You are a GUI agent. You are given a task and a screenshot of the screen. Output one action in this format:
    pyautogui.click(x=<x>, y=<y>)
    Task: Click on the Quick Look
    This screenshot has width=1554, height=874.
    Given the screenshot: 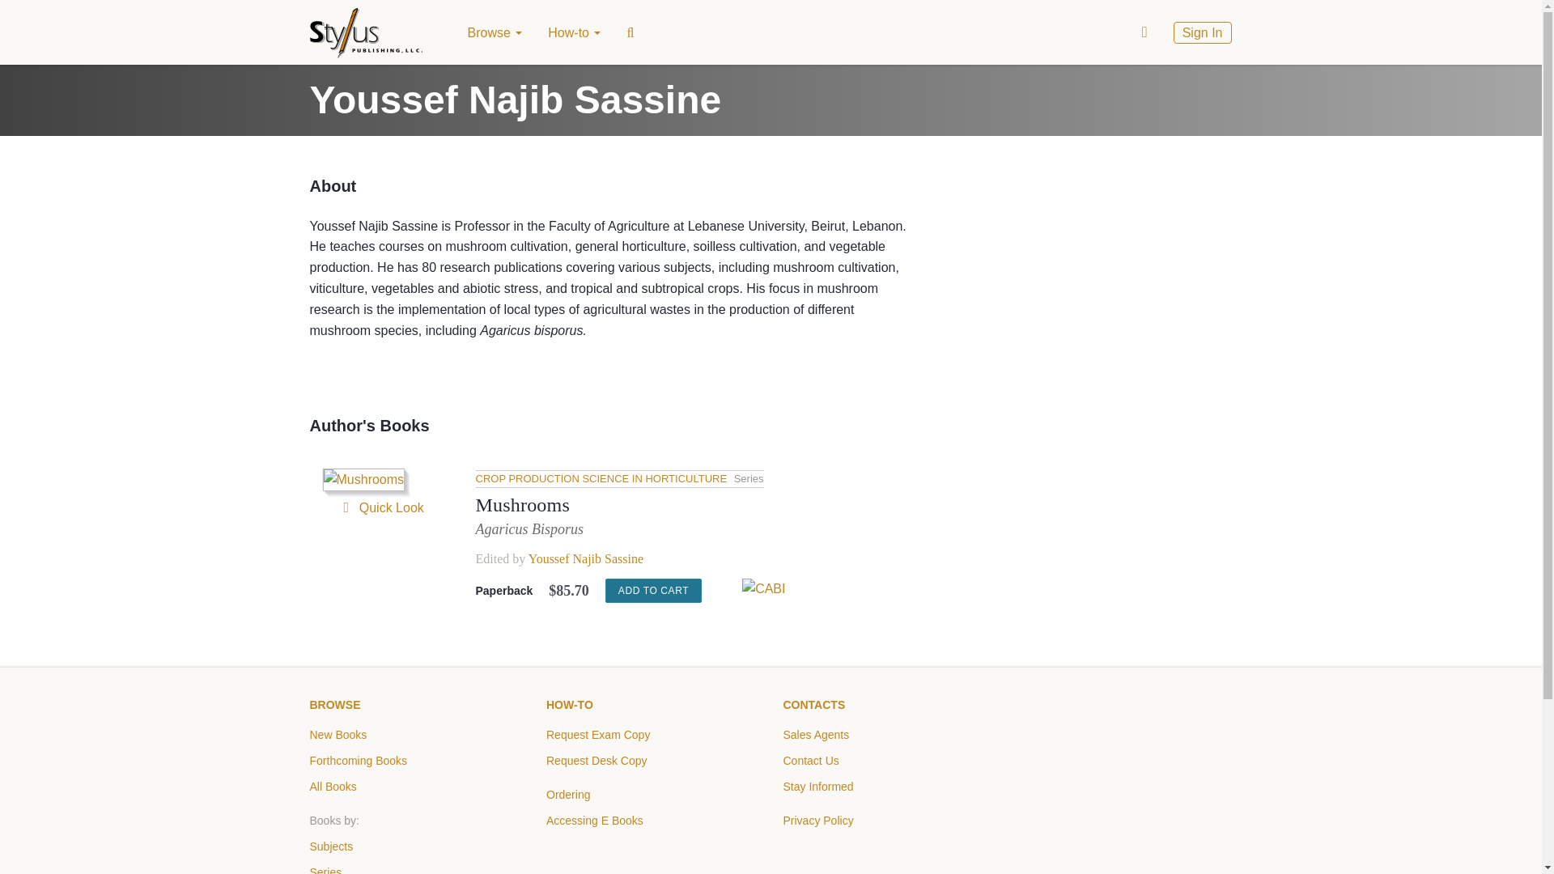 What is the action you would take?
    pyautogui.click(x=380, y=507)
    